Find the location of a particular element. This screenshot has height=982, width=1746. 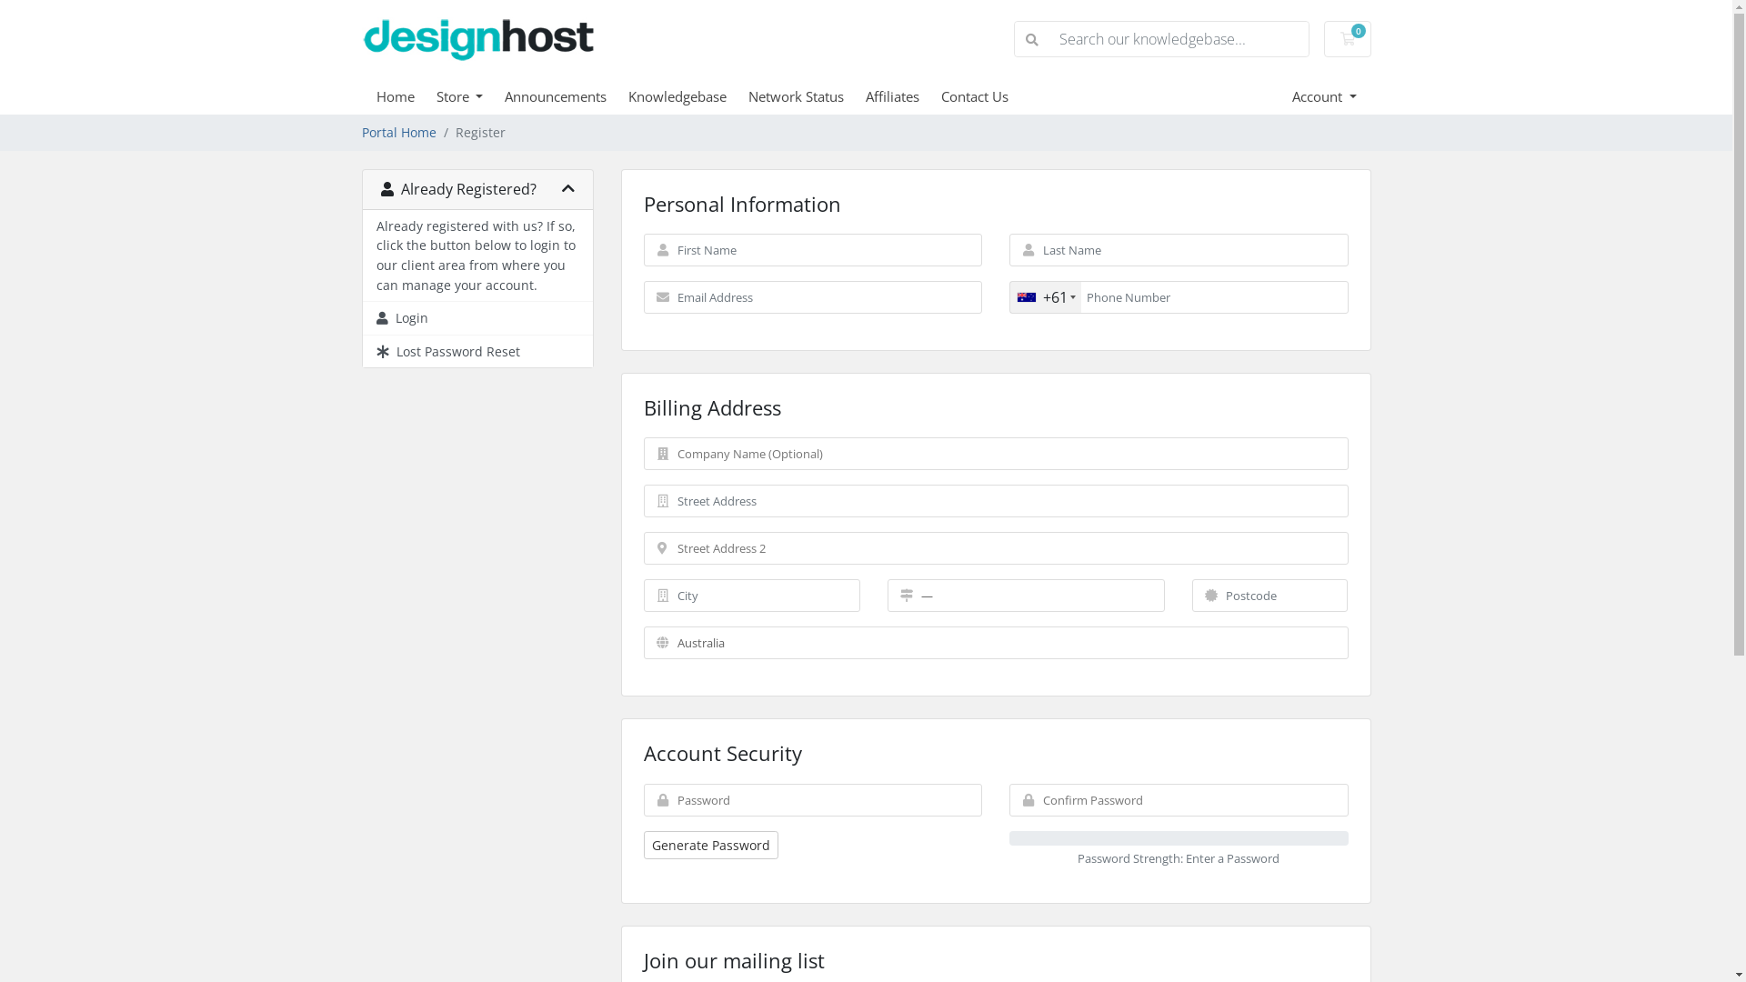

Home is located at coordinates (406, 96).